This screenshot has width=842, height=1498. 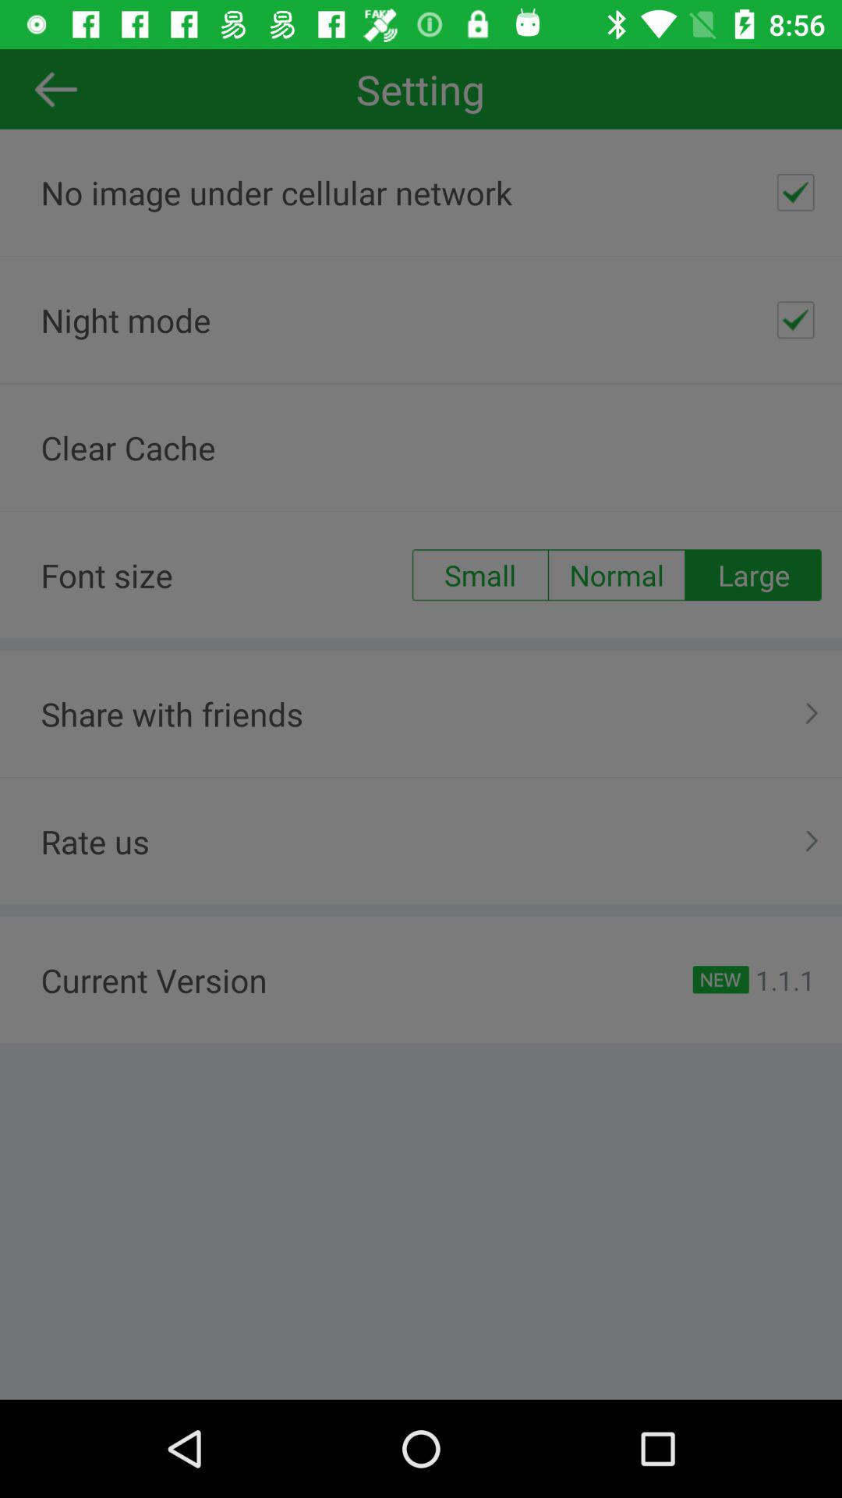 What do you see at coordinates (795, 320) in the screenshot?
I see `choose the icon to the right of night mode` at bounding box center [795, 320].